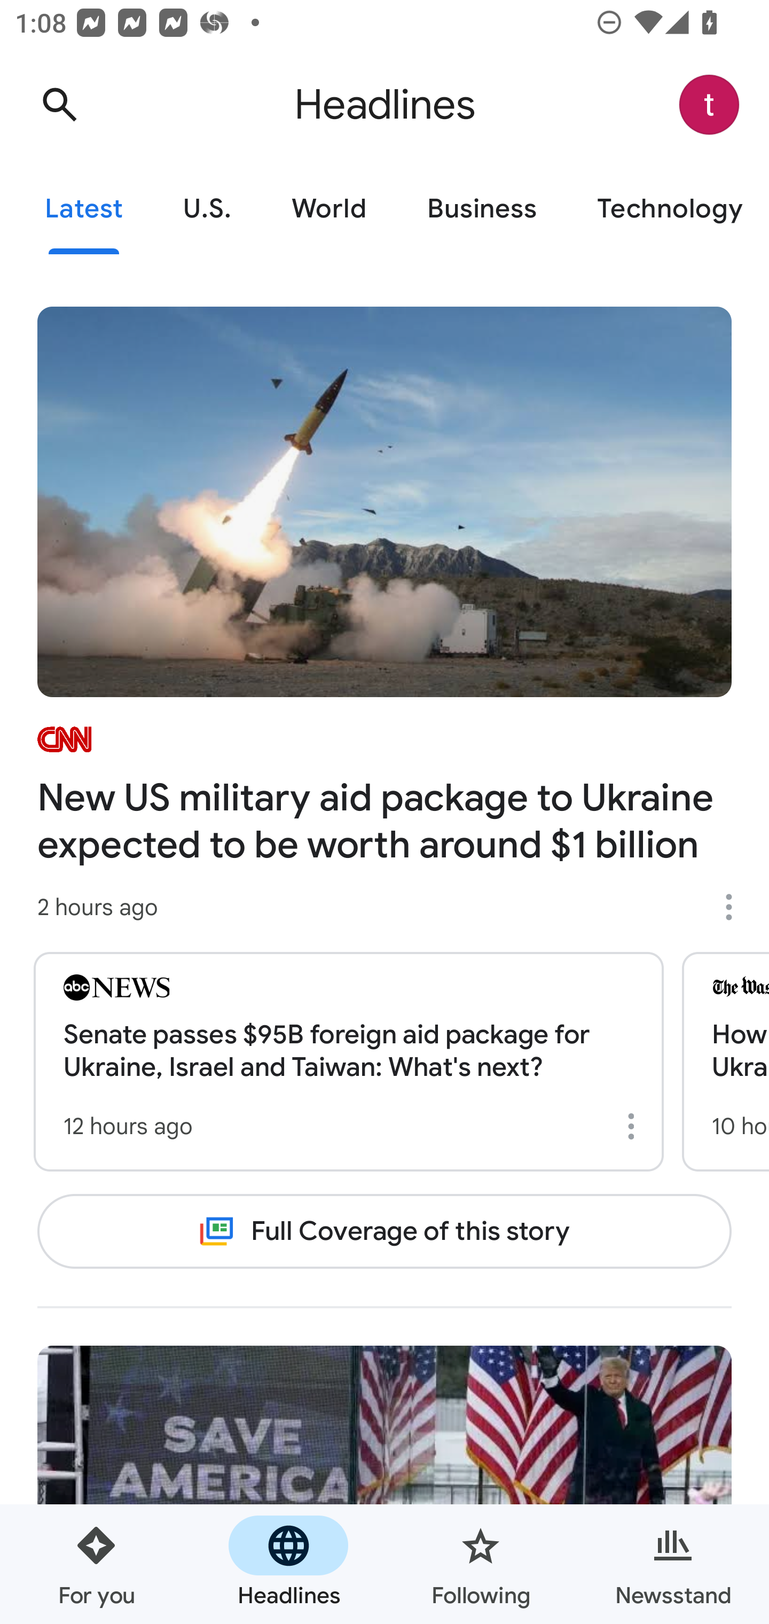 Image resolution: width=769 pixels, height=1624 pixels. Describe the element at coordinates (634, 1126) in the screenshot. I see `More options` at that location.